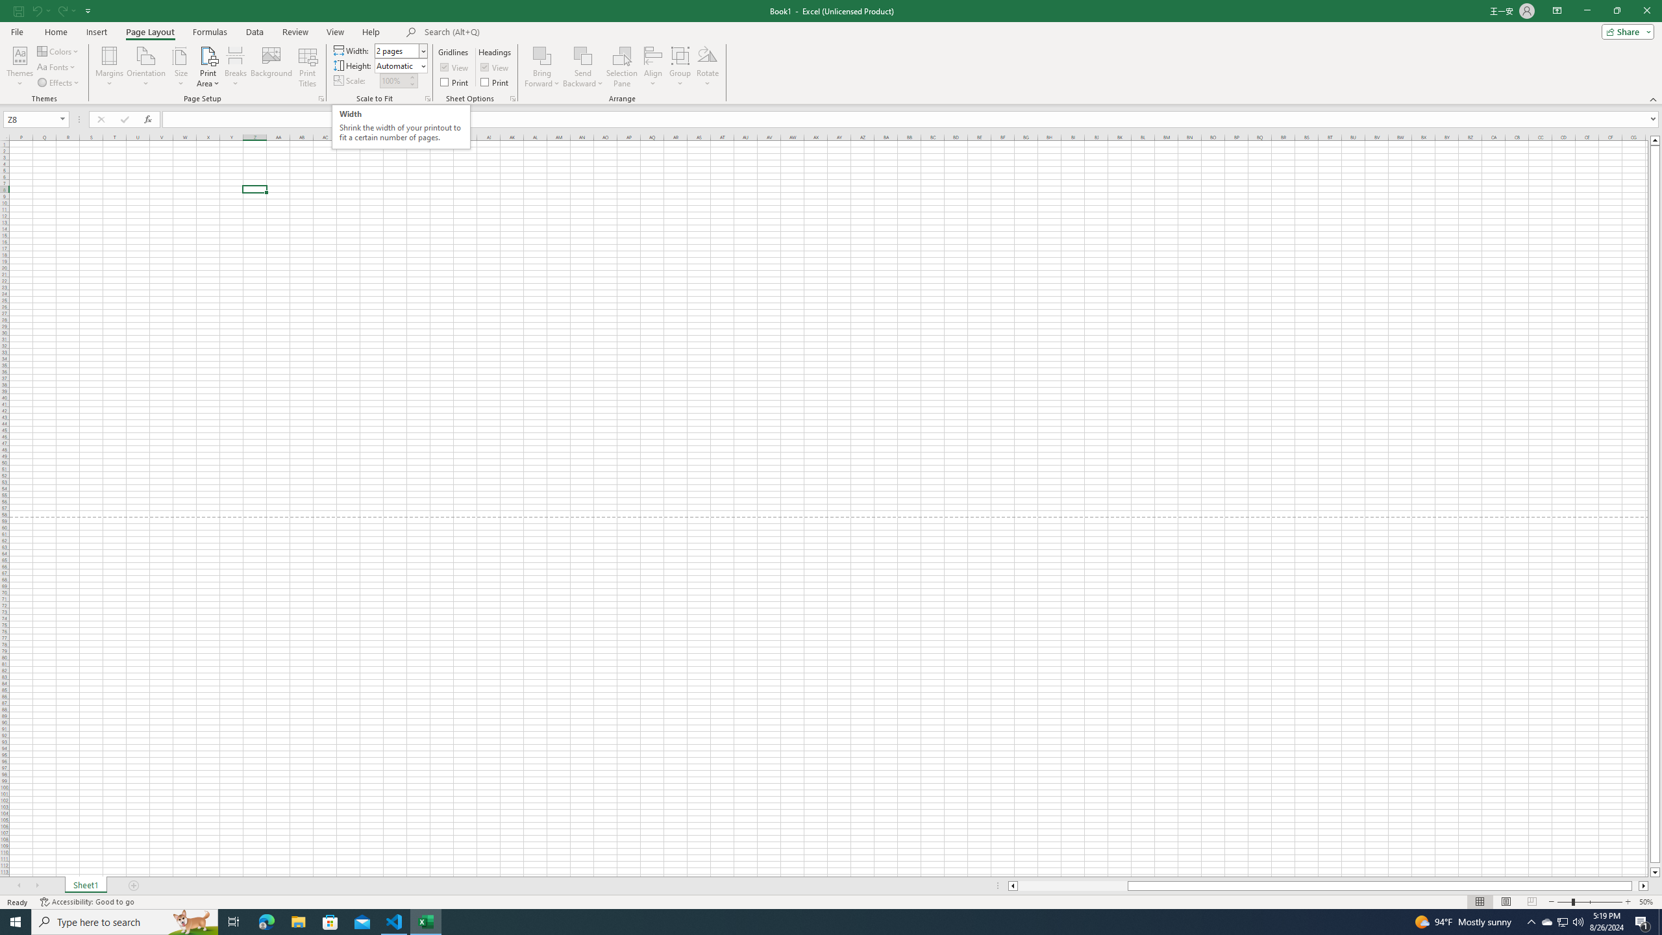 The width and height of the screenshot is (1662, 935). What do you see at coordinates (1635, 886) in the screenshot?
I see `Page right` at bounding box center [1635, 886].